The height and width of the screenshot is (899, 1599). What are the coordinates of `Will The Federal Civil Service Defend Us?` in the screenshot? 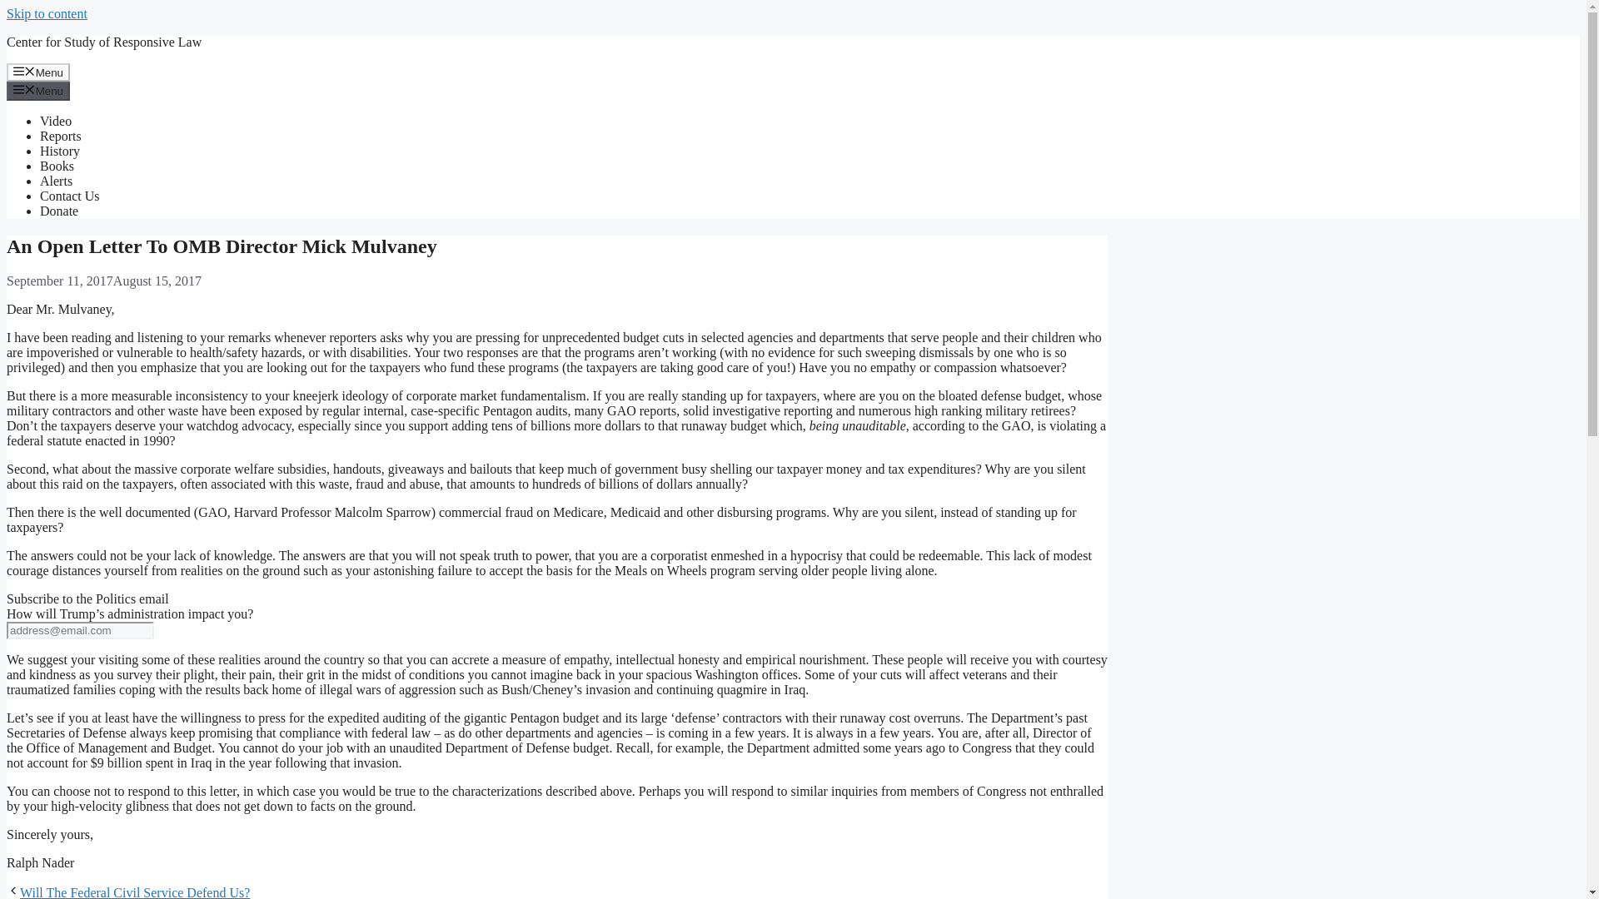 It's located at (134, 892).